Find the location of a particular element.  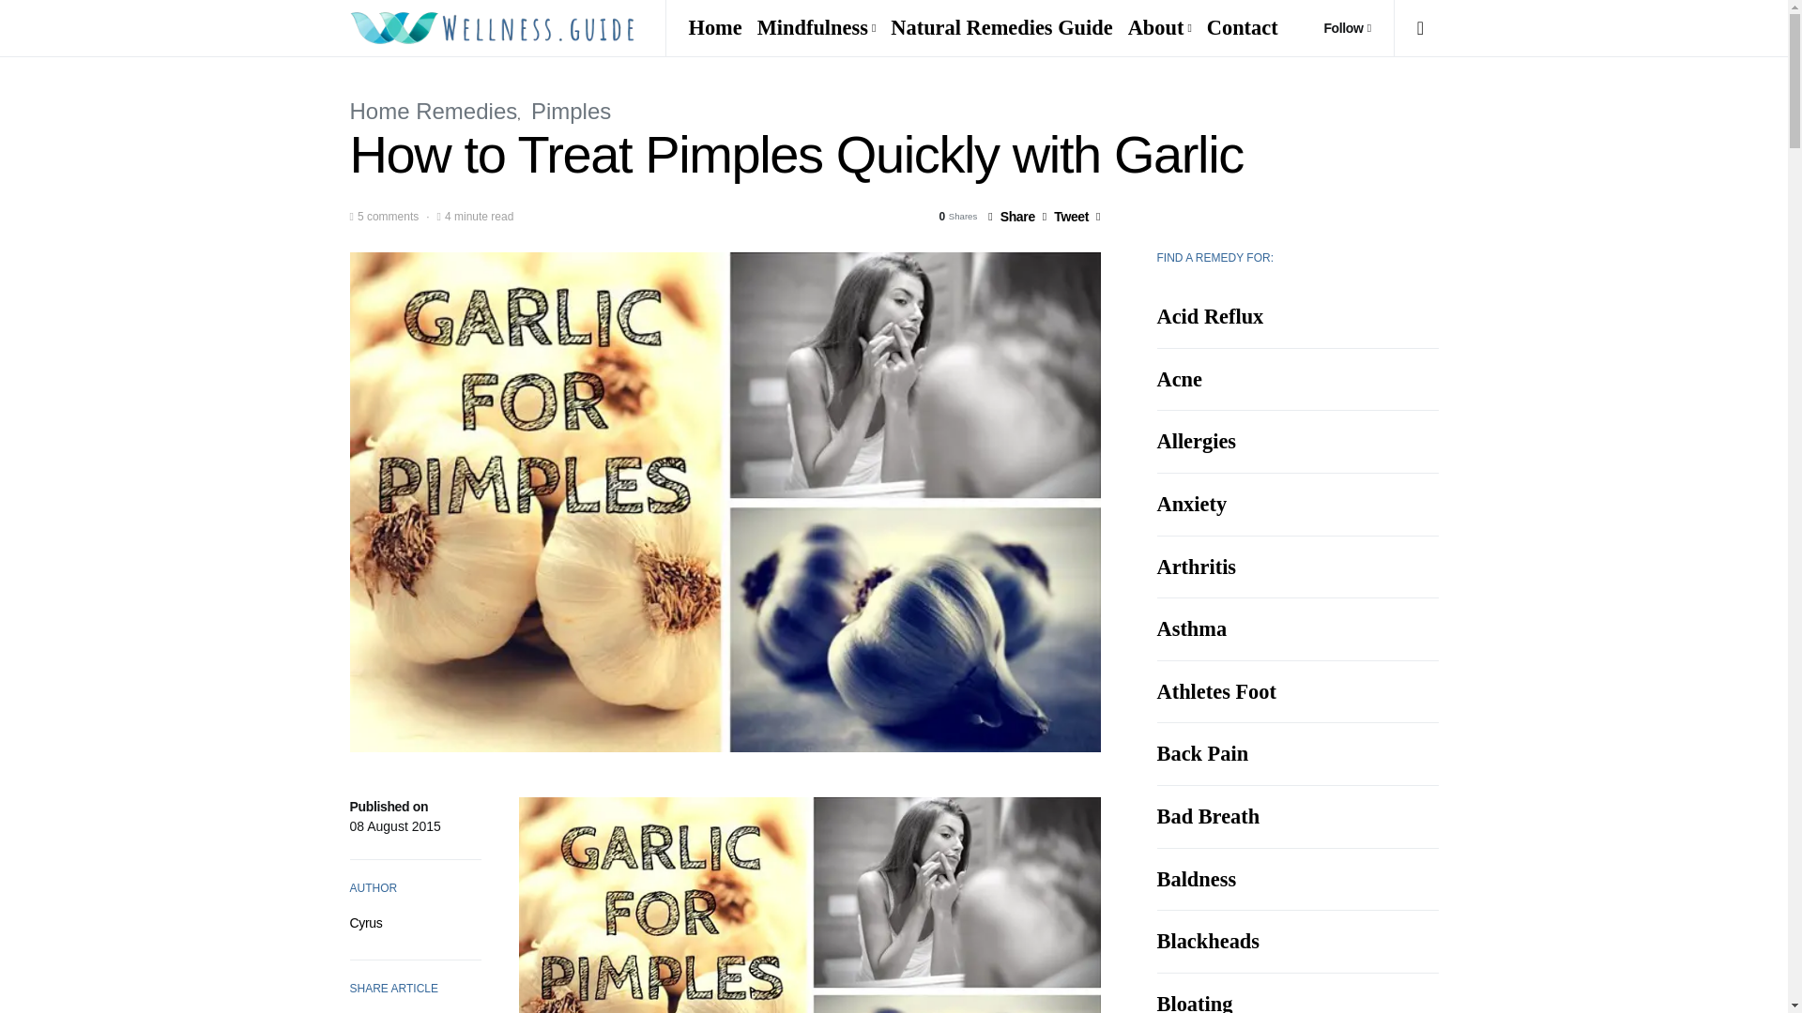

Home Remedies is located at coordinates (434, 111).